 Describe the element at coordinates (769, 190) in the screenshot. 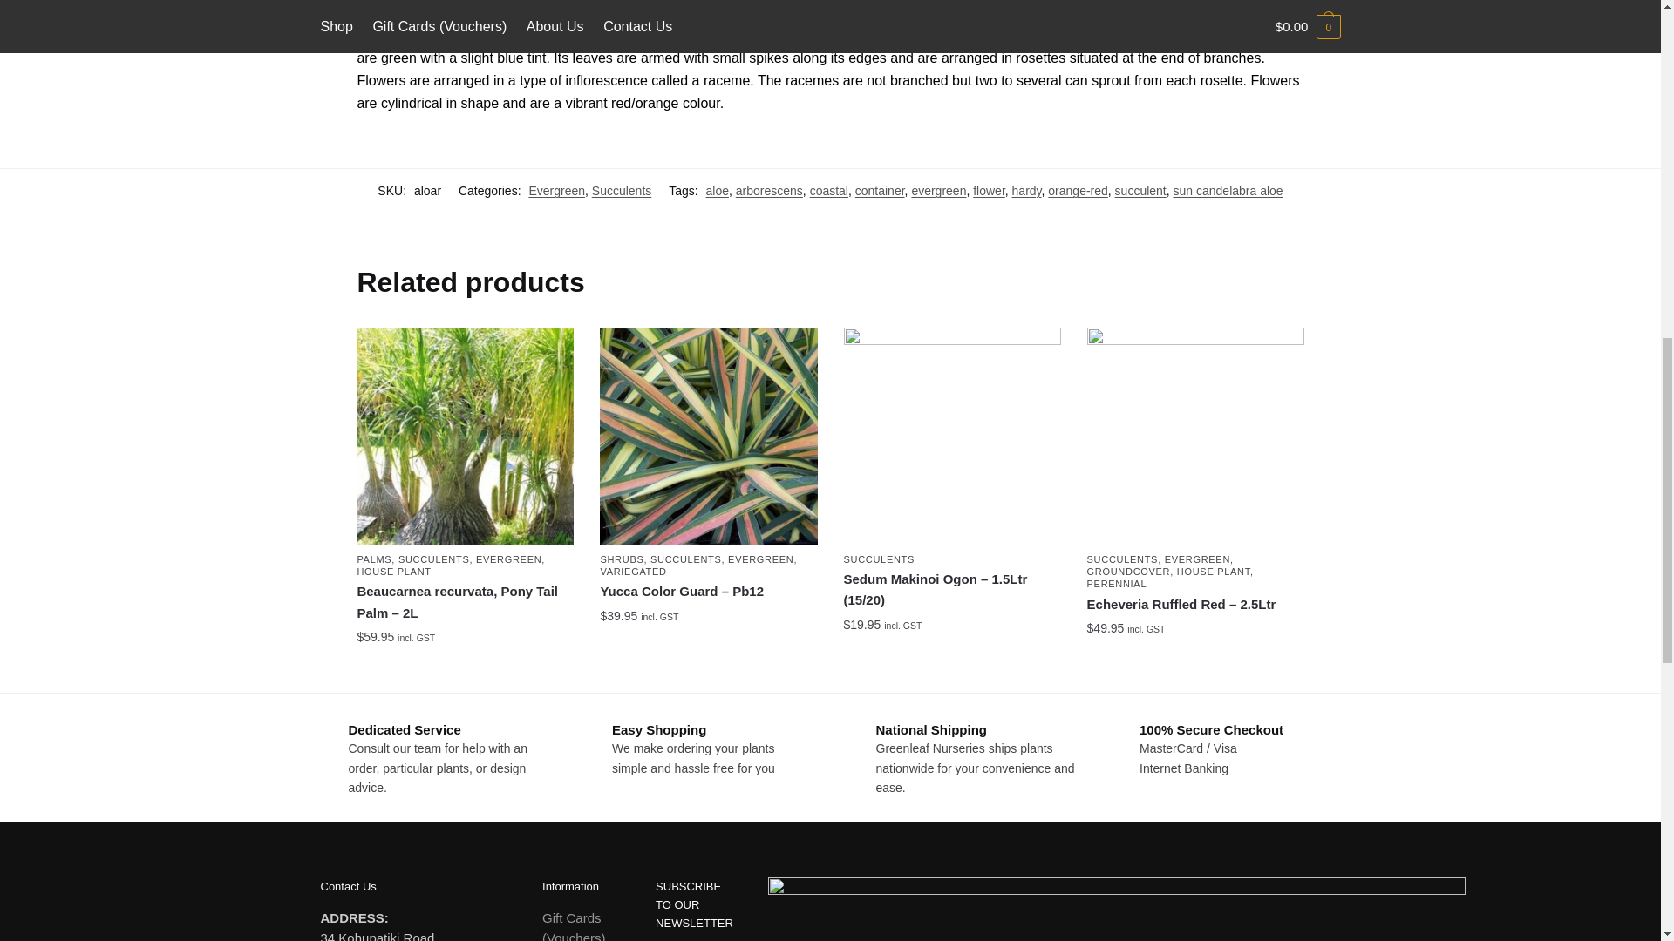

I see `arborescens` at that location.